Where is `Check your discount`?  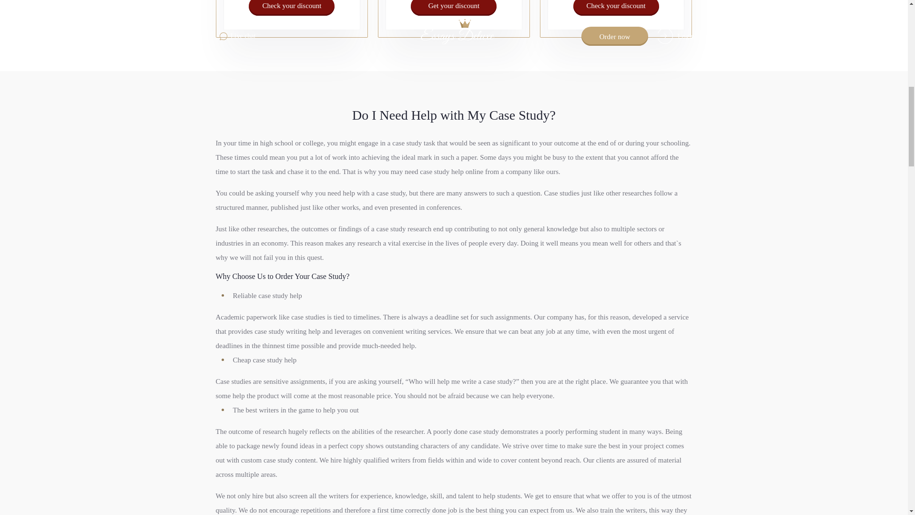 Check your discount is located at coordinates (292, 8).